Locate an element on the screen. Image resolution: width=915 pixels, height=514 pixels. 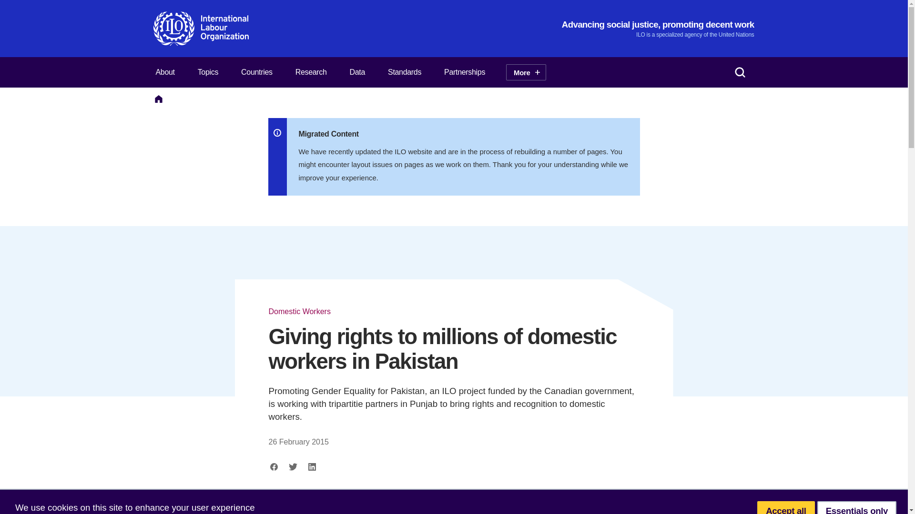
Search is located at coordinates (740, 72).